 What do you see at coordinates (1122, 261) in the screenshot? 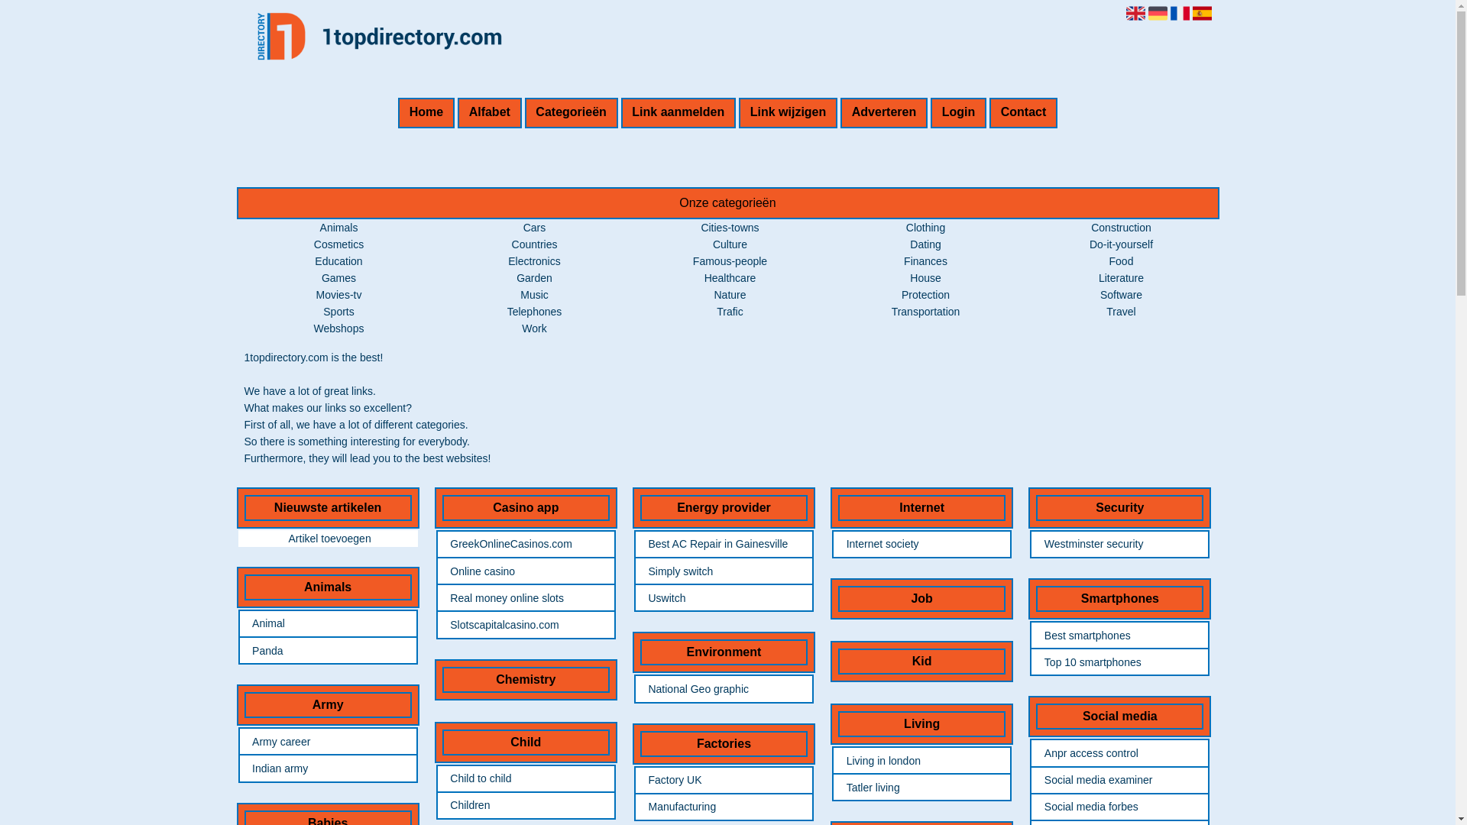
I see `Food` at bounding box center [1122, 261].